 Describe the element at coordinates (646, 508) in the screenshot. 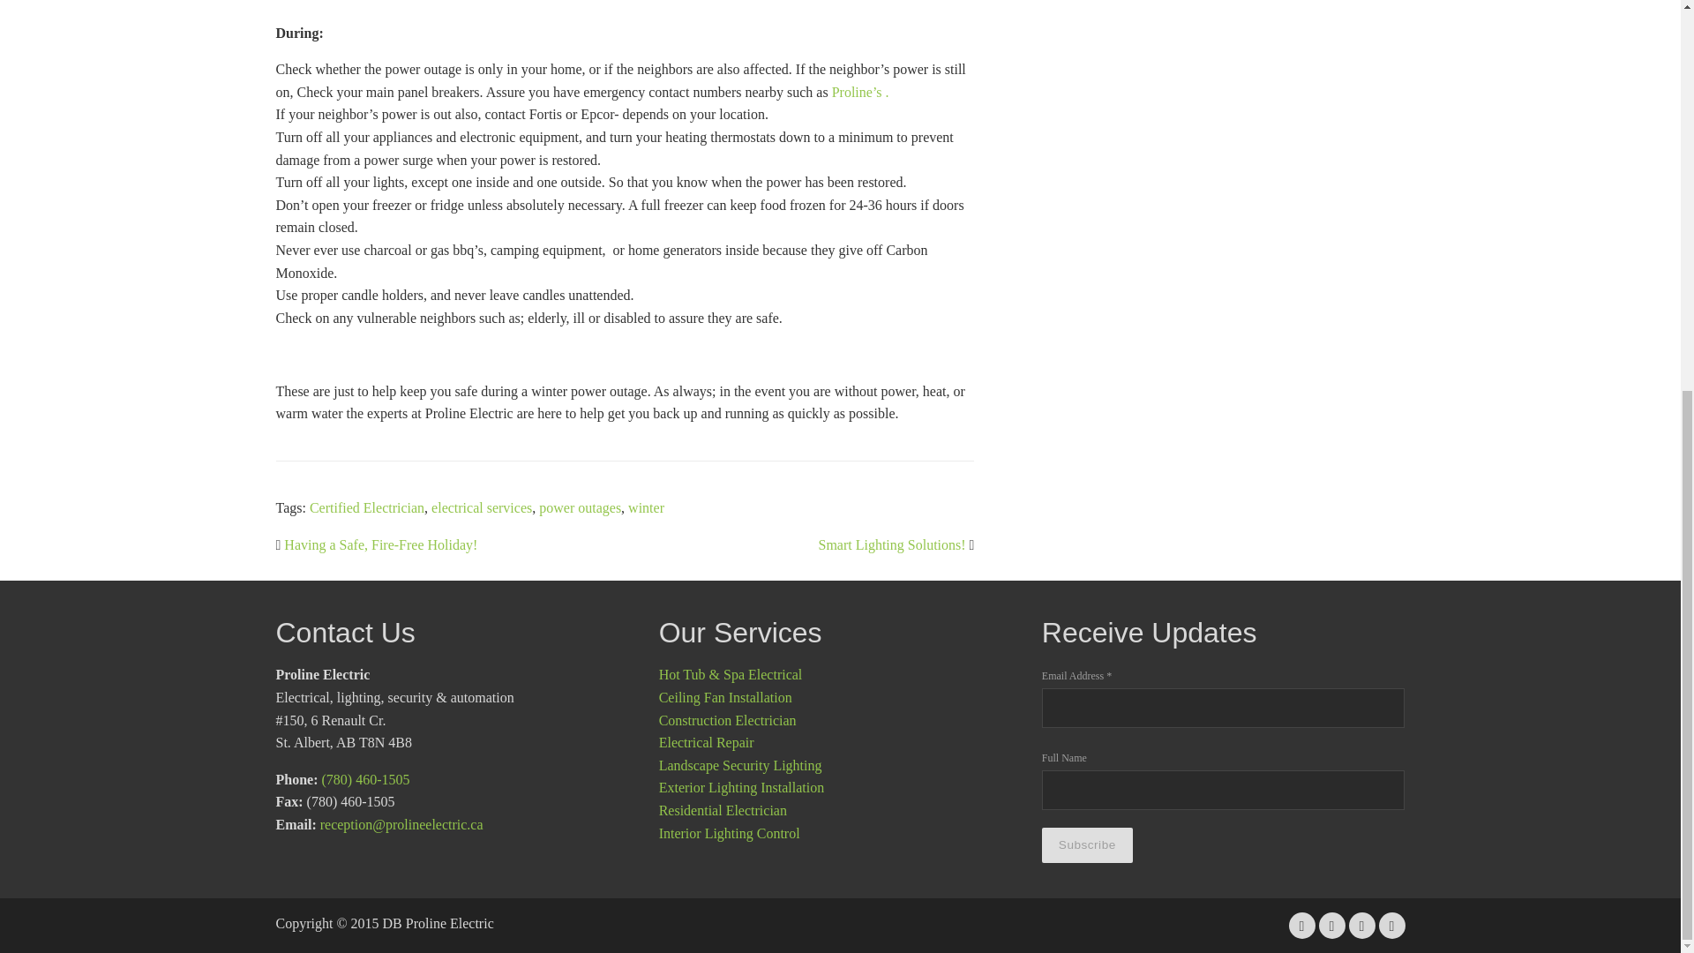

I see `winter` at that location.